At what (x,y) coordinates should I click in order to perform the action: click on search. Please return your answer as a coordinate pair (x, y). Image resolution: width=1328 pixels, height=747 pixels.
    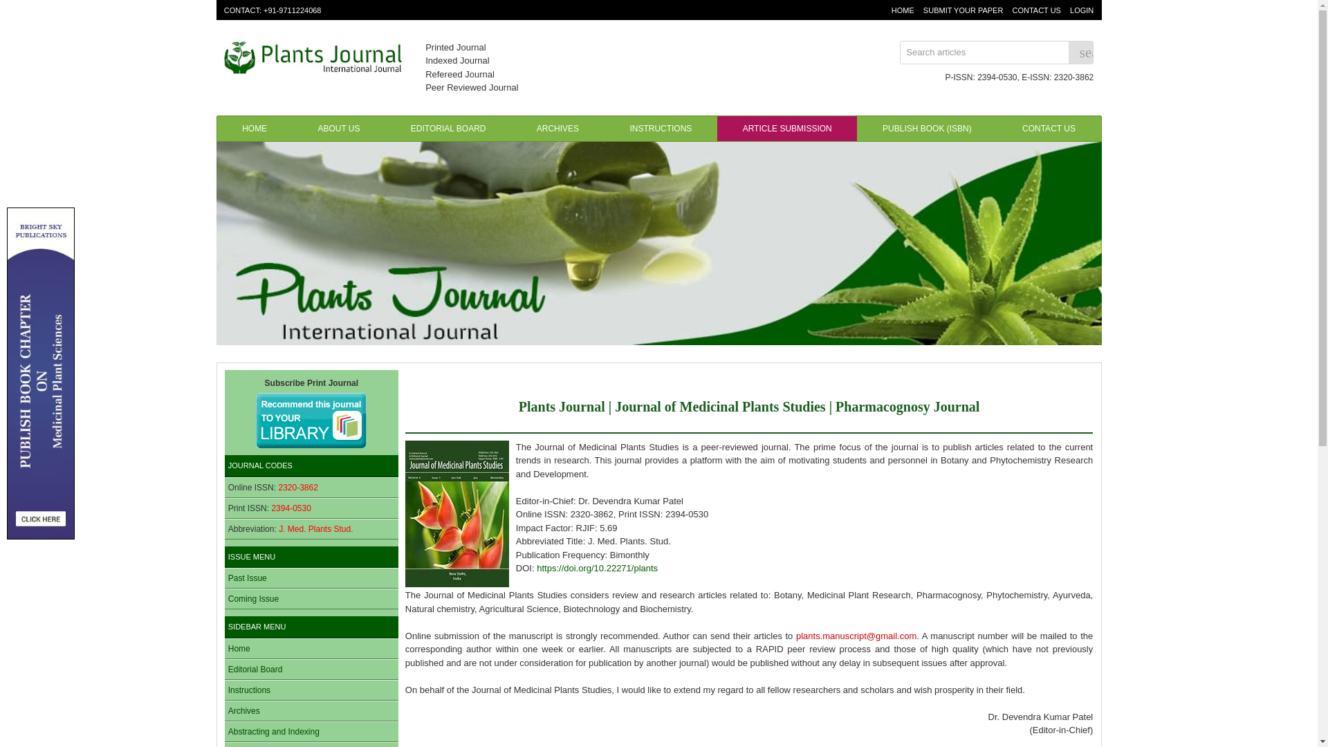
    Looking at the image, I should click on (1080, 53).